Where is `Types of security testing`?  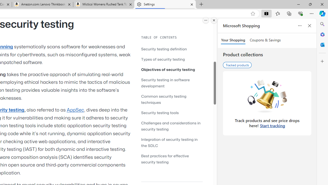
Types of security testing is located at coordinates (172, 59).